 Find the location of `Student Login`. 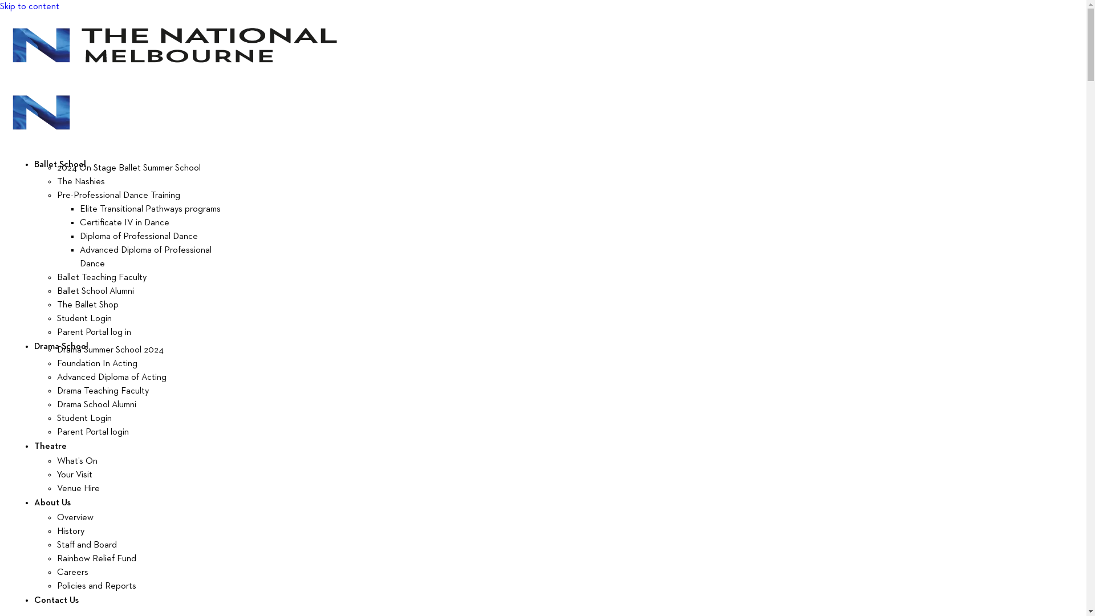

Student Login is located at coordinates (84, 319).